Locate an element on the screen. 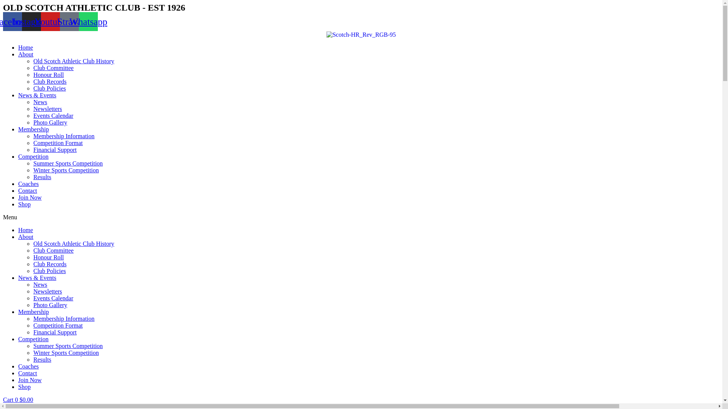  Results is located at coordinates (42, 177).